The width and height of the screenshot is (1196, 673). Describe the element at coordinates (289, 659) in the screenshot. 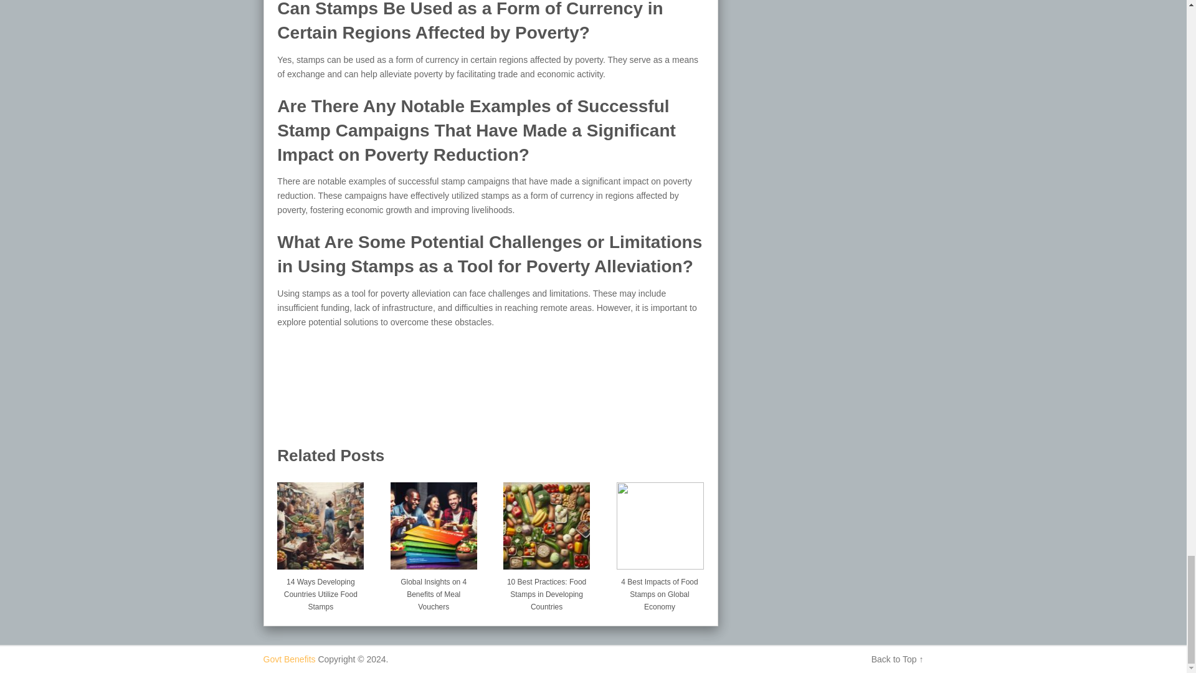

I see `Govt Benefits` at that location.